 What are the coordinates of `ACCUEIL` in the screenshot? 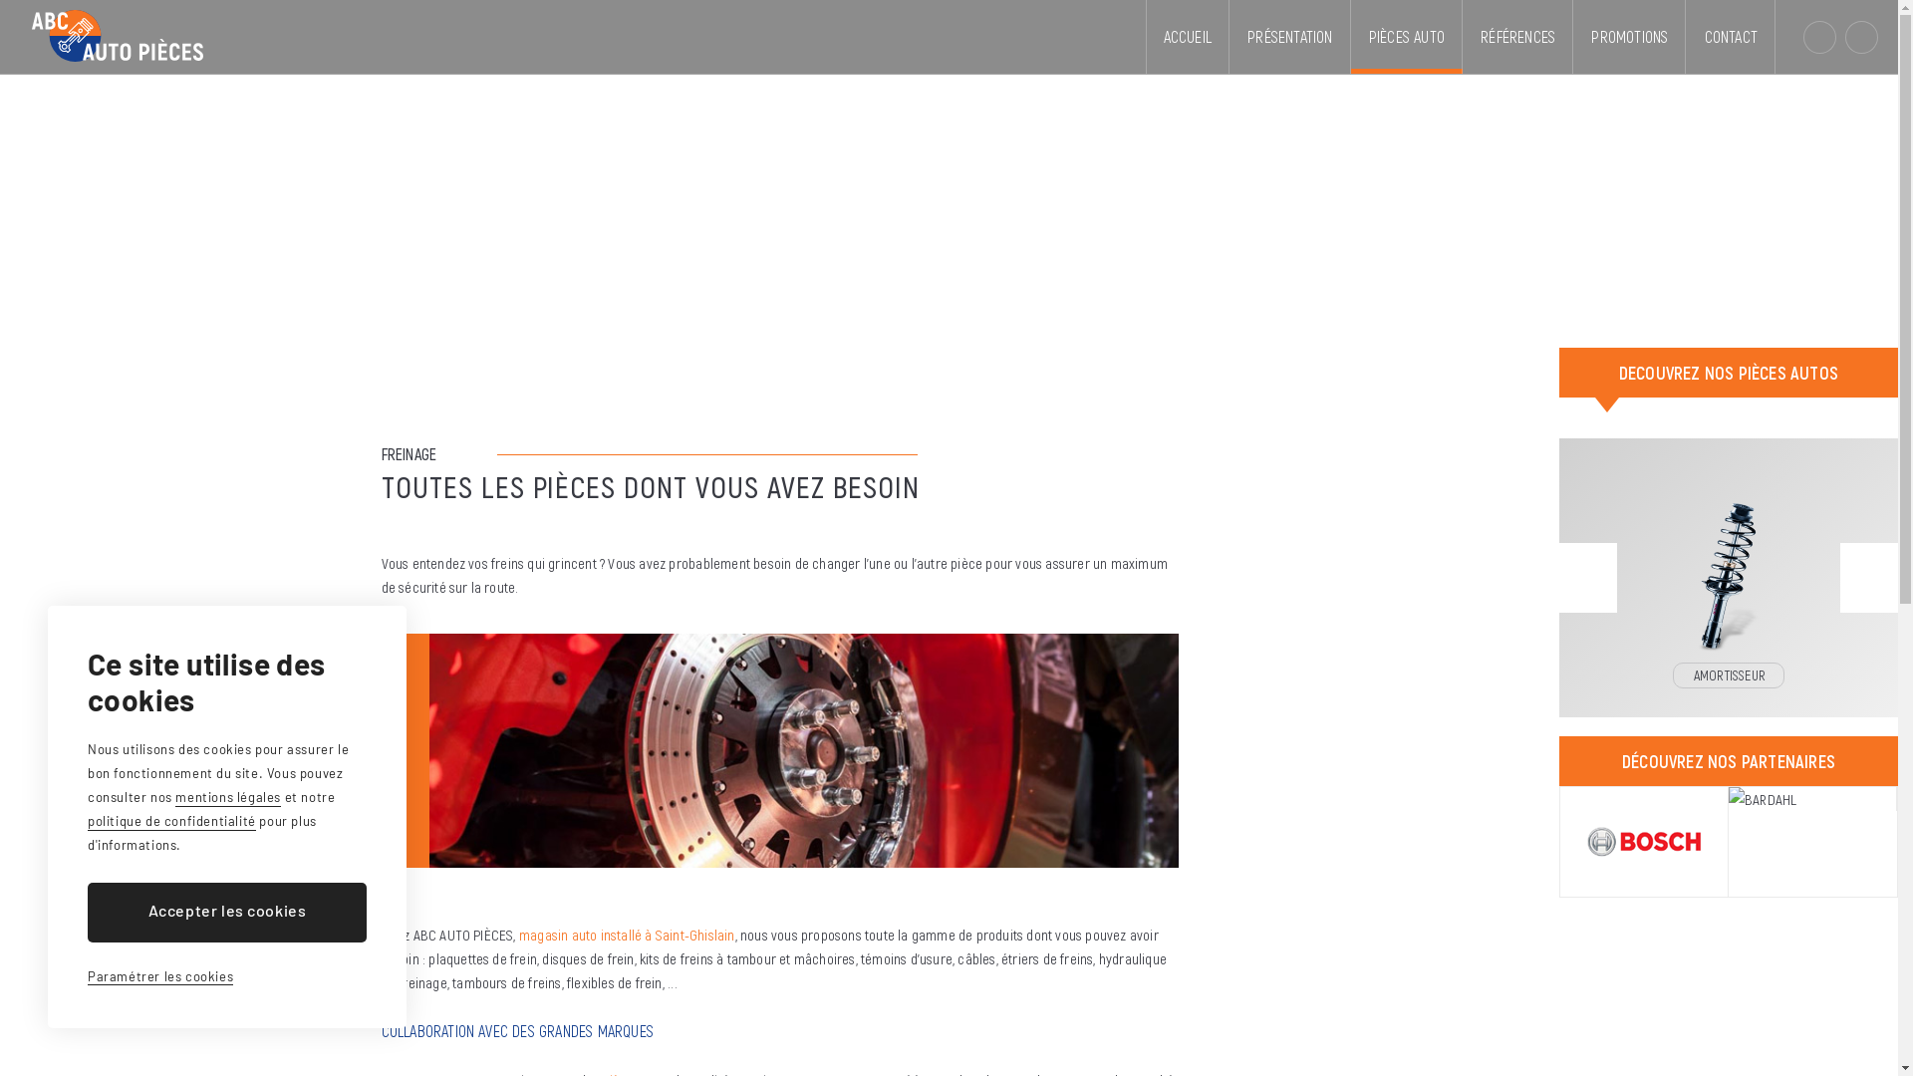 It's located at (1188, 37).